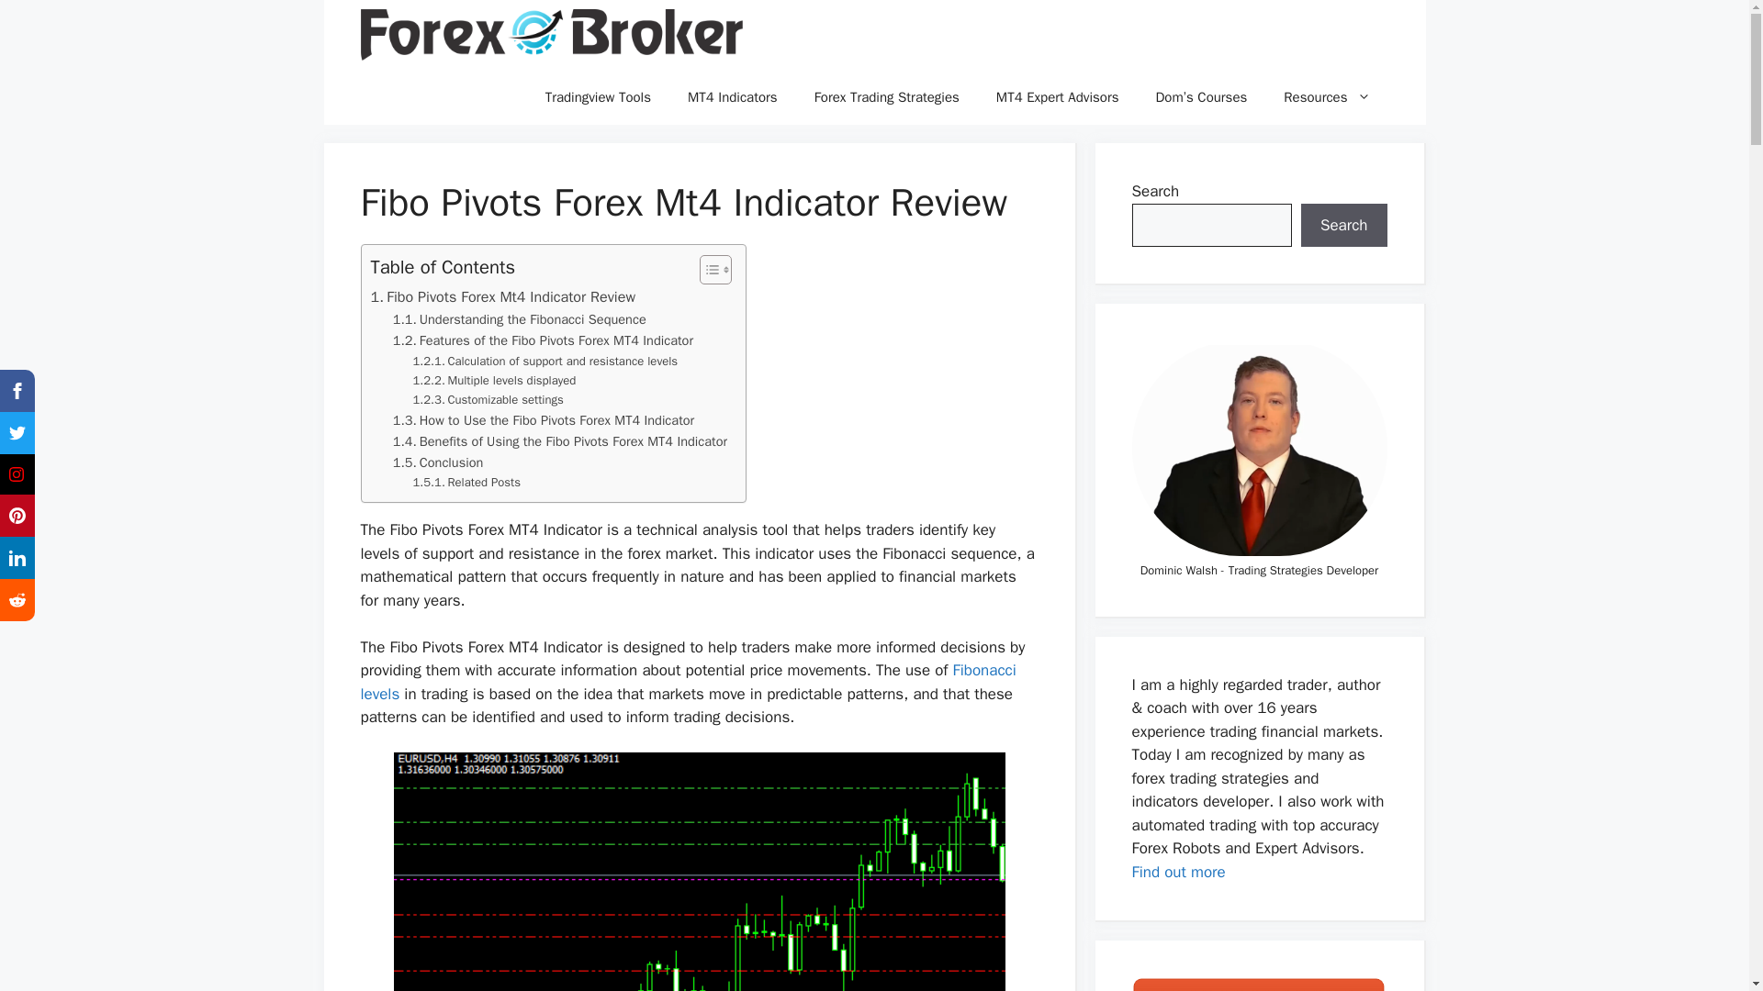 Image resolution: width=1763 pixels, height=991 pixels. What do you see at coordinates (599, 97) in the screenshot?
I see `Tradingview Tools` at bounding box center [599, 97].